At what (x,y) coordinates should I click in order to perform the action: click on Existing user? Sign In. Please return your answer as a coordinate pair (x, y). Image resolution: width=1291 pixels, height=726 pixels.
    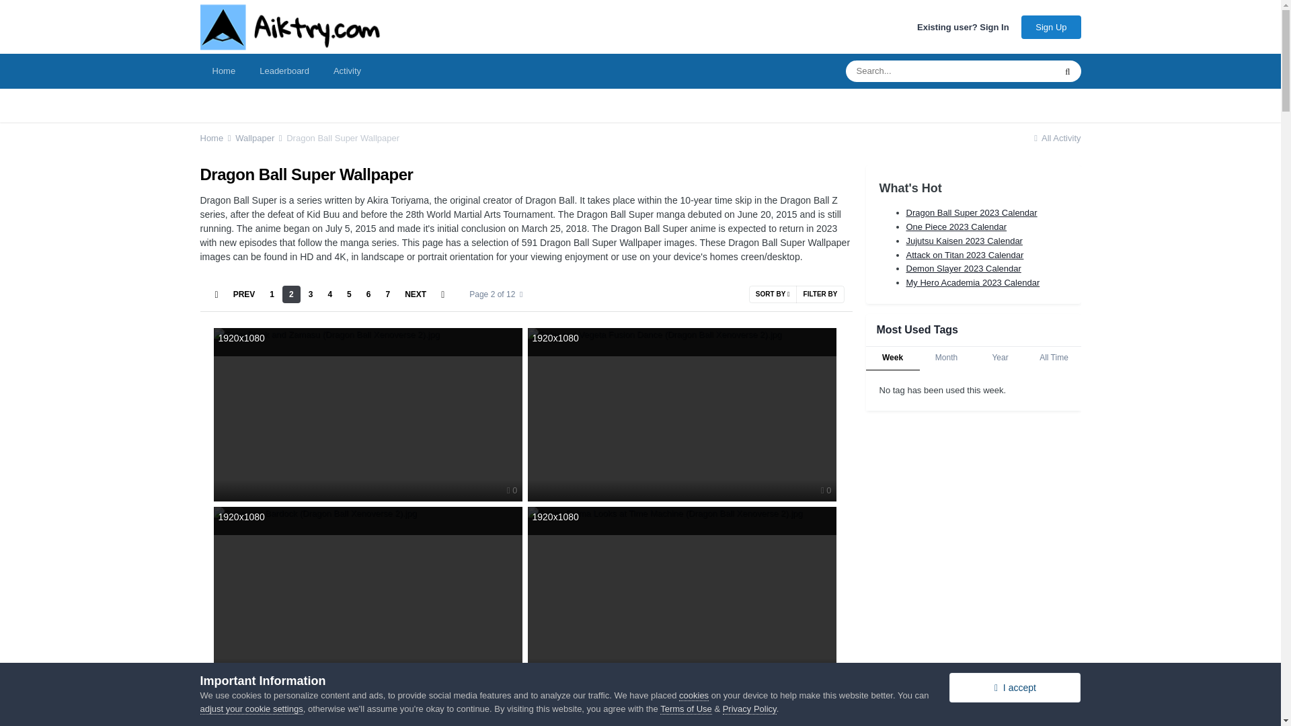
    Looking at the image, I should click on (963, 27).